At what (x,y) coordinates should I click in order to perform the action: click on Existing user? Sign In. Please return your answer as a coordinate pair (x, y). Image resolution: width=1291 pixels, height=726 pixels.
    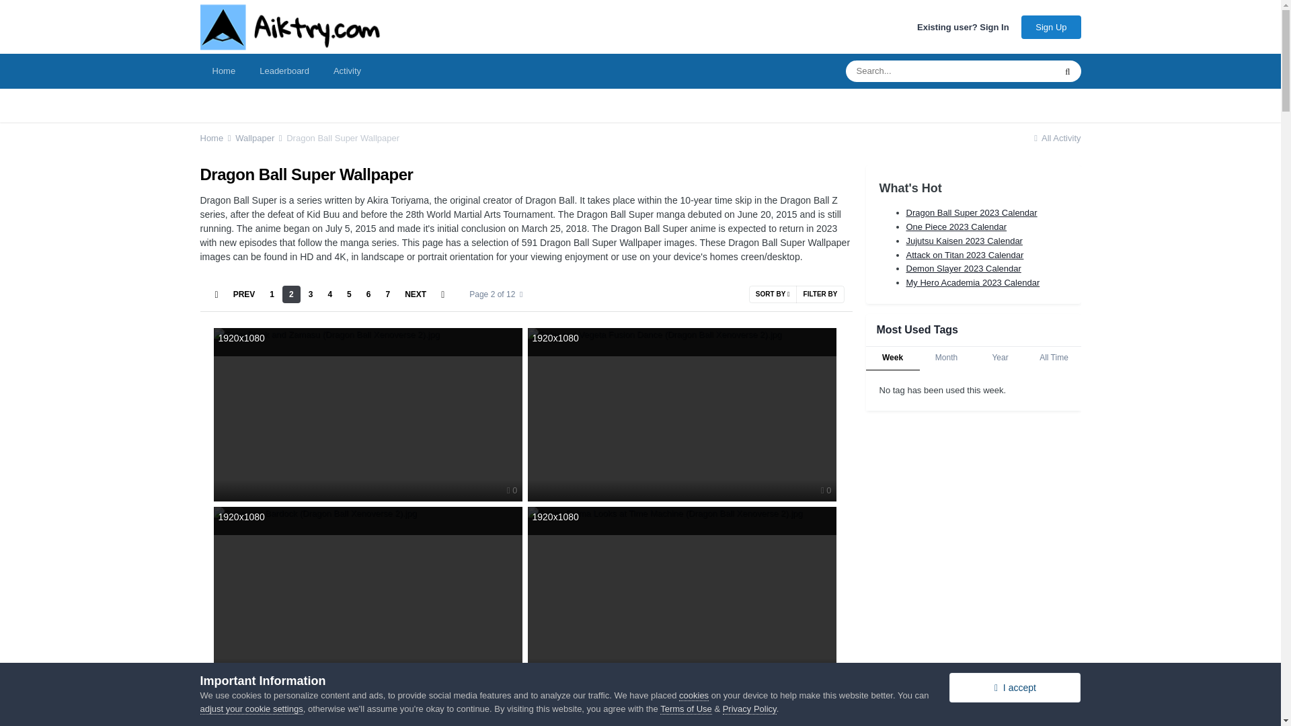
    Looking at the image, I should click on (963, 27).